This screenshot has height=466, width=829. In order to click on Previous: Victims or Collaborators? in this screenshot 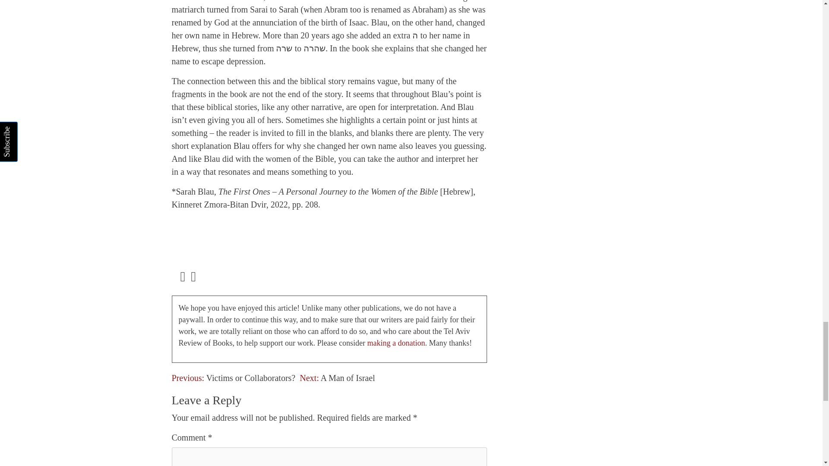, I will do `click(234, 378)`.